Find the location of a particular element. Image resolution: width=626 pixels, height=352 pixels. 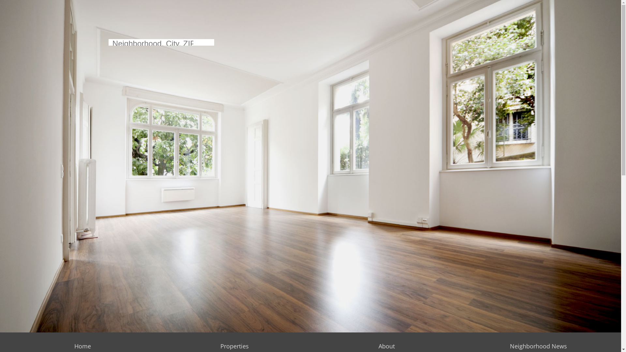

What People Are Saying is located at coordinates (450, 68).